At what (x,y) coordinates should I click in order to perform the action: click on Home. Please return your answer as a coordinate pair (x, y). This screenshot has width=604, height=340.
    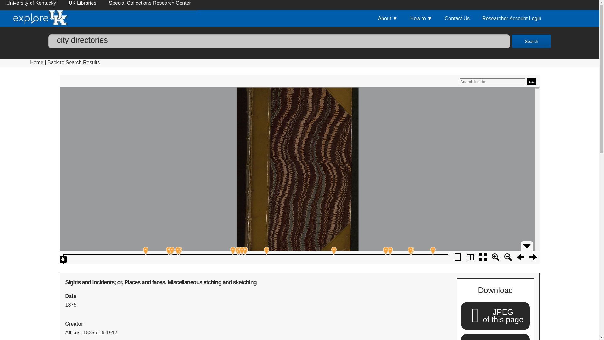
    Looking at the image, I should click on (279, 41).